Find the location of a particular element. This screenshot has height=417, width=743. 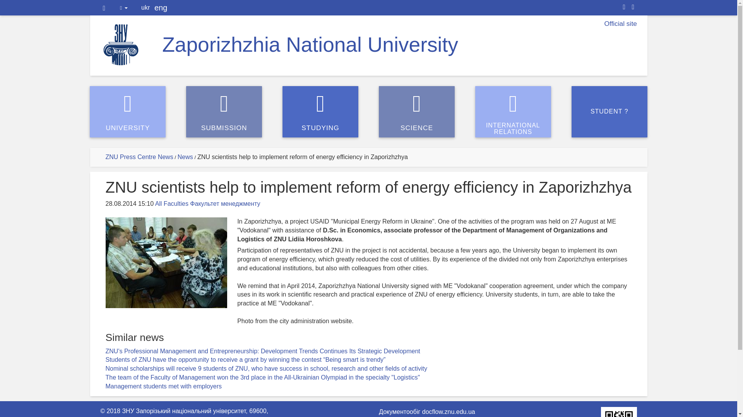

docflow.znu.edu.ua is located at coordinates (449, 412).